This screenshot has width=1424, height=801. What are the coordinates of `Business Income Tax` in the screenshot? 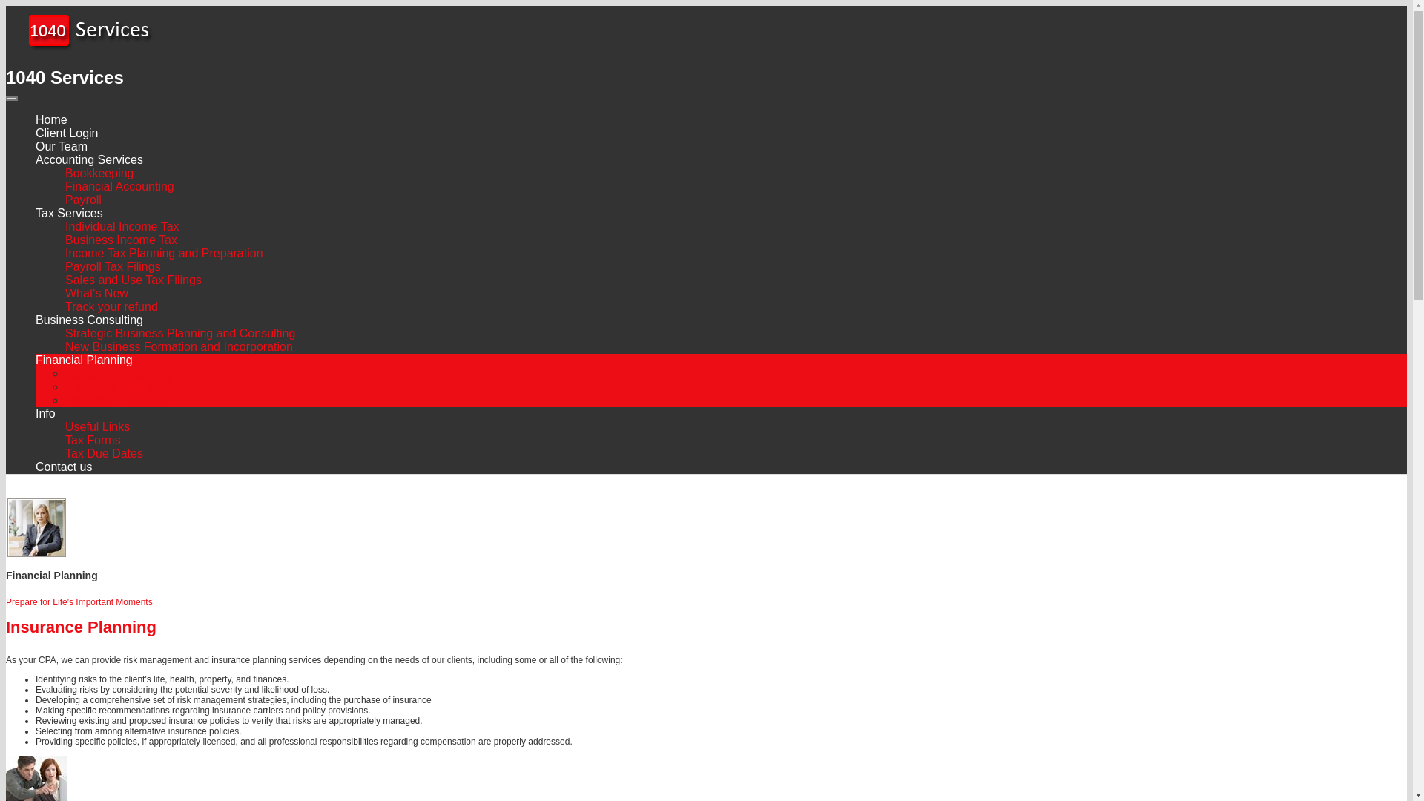 It's located at (122, 240).